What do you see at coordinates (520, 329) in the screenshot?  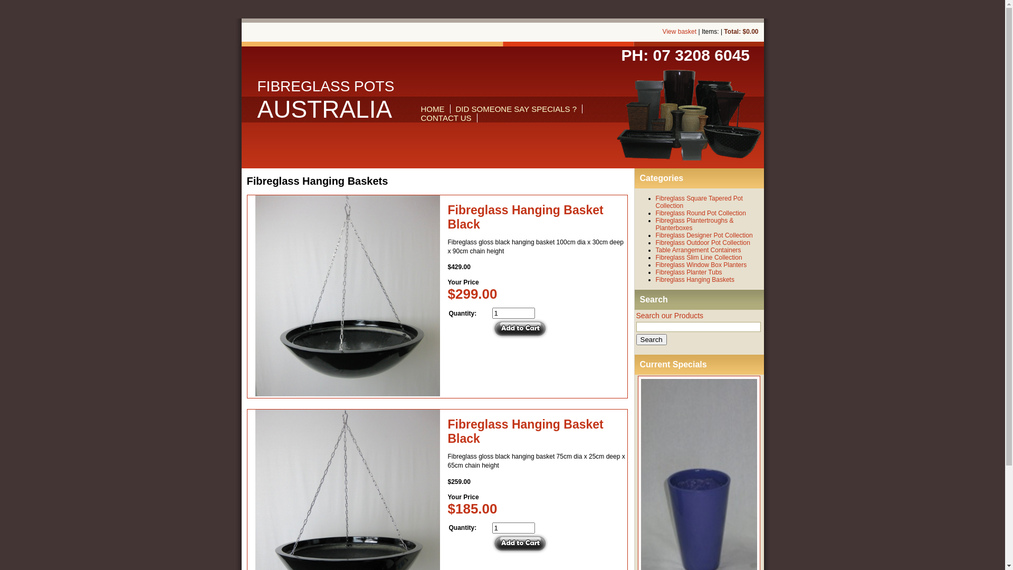 I see `Add to Cart +` at bounding box center [520, 329].